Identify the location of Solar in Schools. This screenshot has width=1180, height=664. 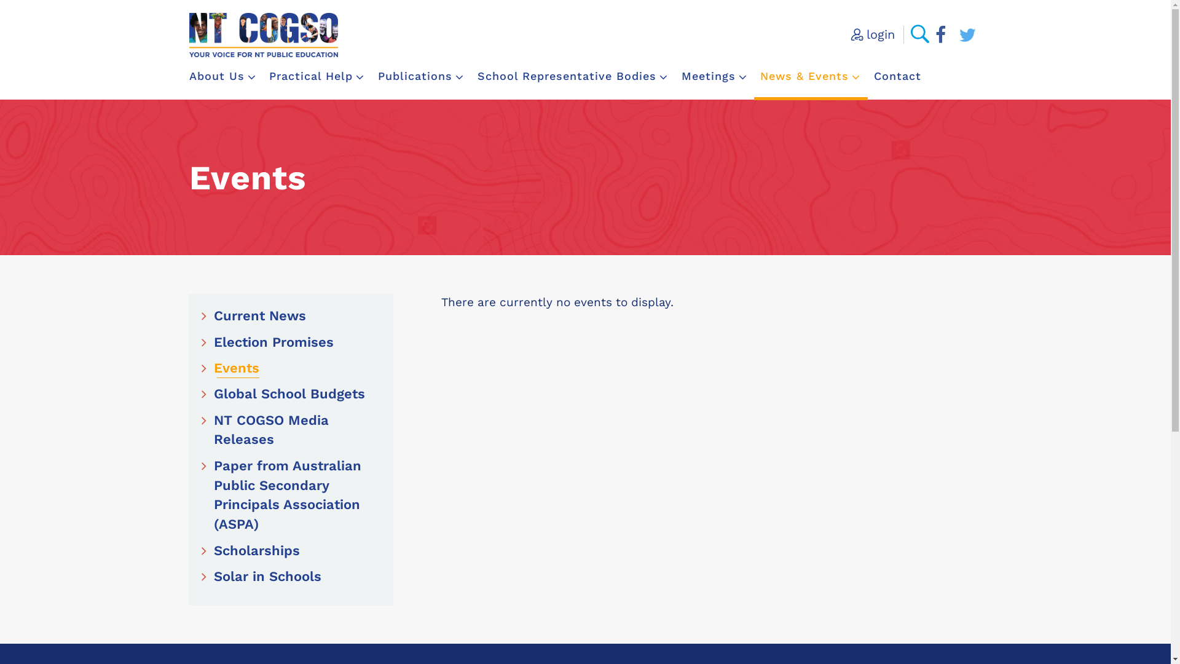
(262, 577).